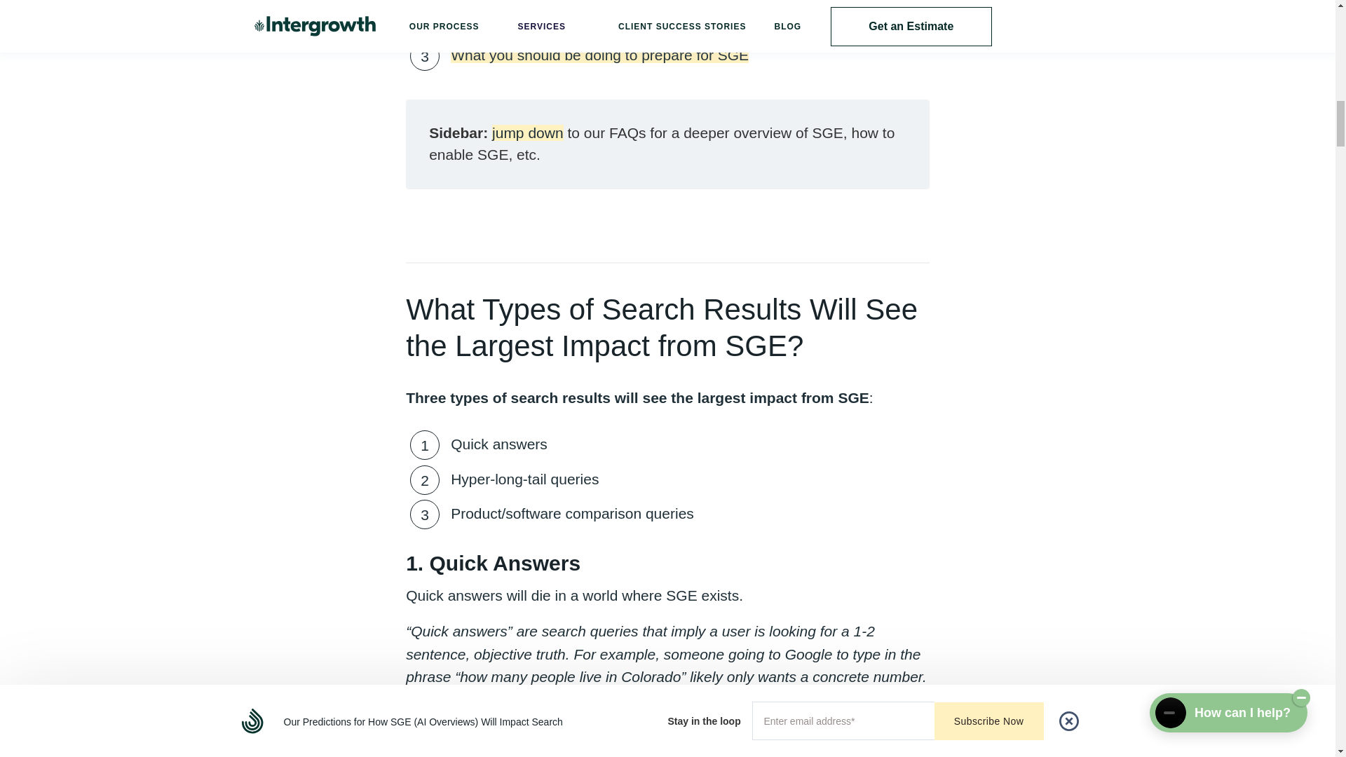 This screenshot has height=757, width=1346. Describe the element at coordinates (599, 55) in the screenshot. I see `What you should be doing to prepare for SGE` at that location.